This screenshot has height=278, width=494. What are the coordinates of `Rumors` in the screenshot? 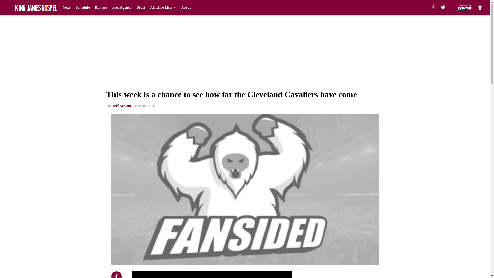 It's located at (101, 8).